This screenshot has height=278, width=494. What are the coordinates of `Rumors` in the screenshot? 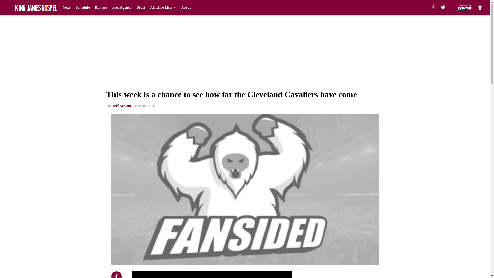 It's located at (101, 8).